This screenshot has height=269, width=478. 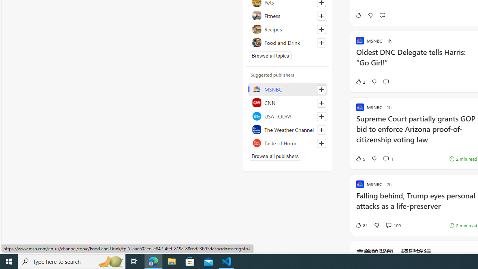 I want to click on Taste of Home, so click(x=288, y=143).